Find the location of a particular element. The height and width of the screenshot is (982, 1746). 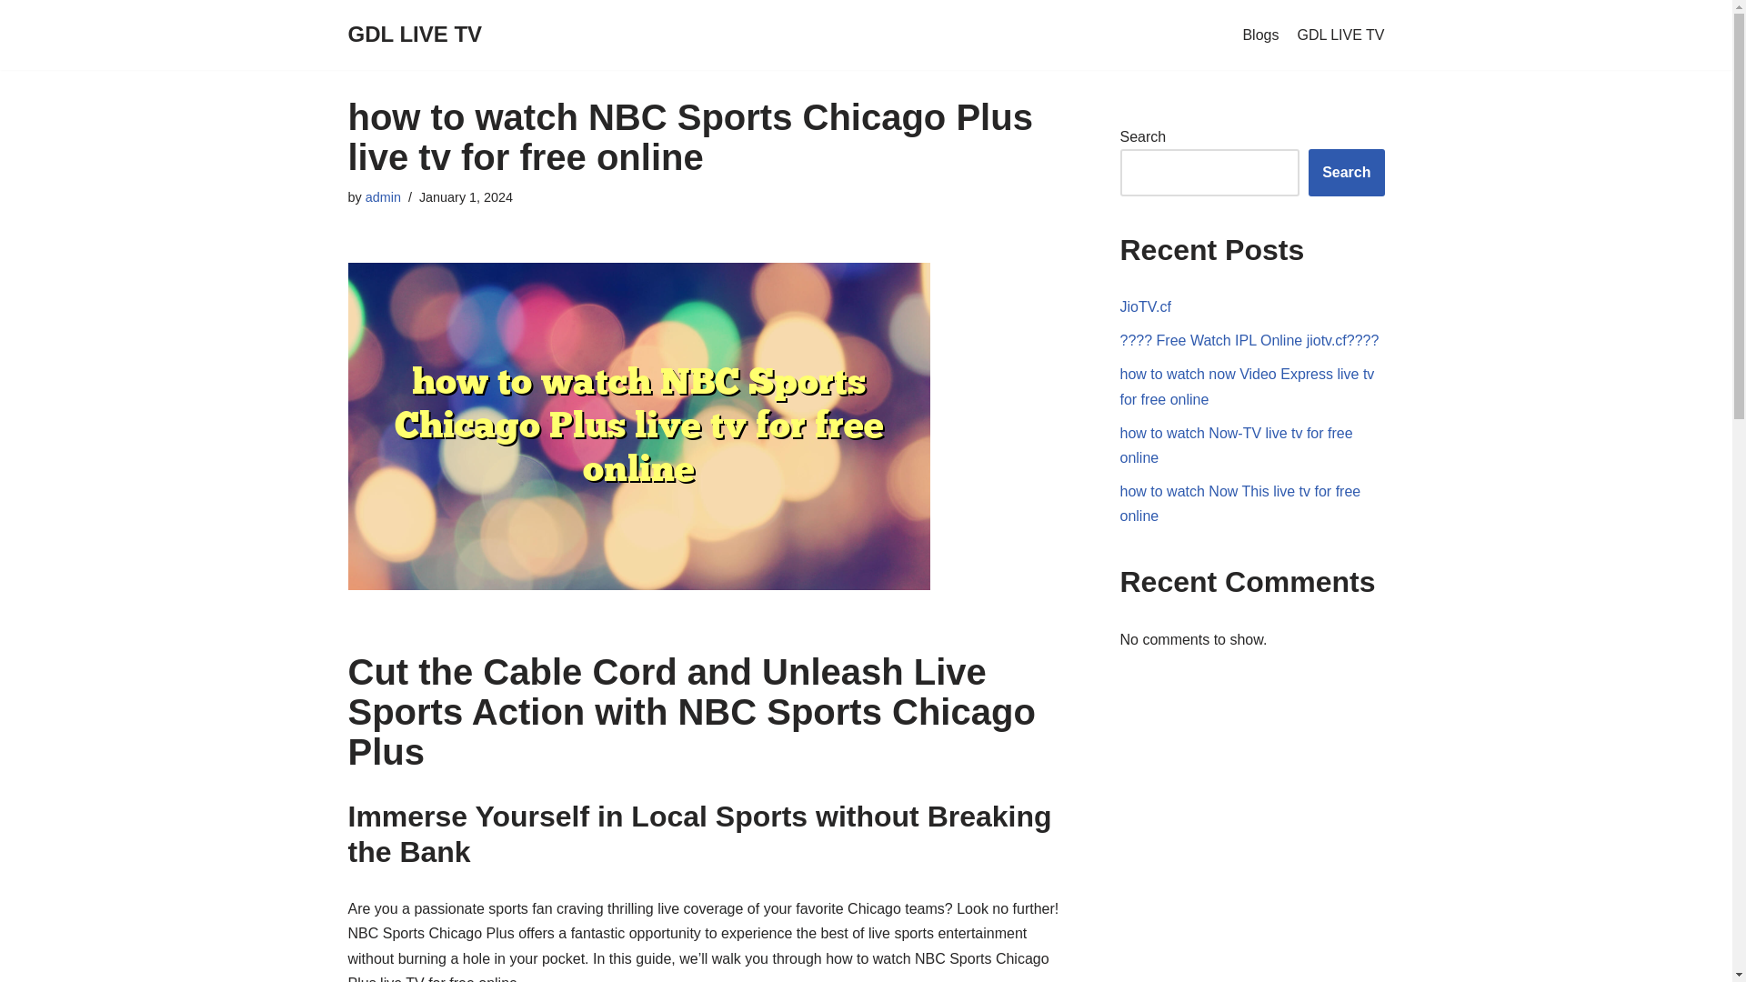

Blogs is located at coordinates (1259, 35).